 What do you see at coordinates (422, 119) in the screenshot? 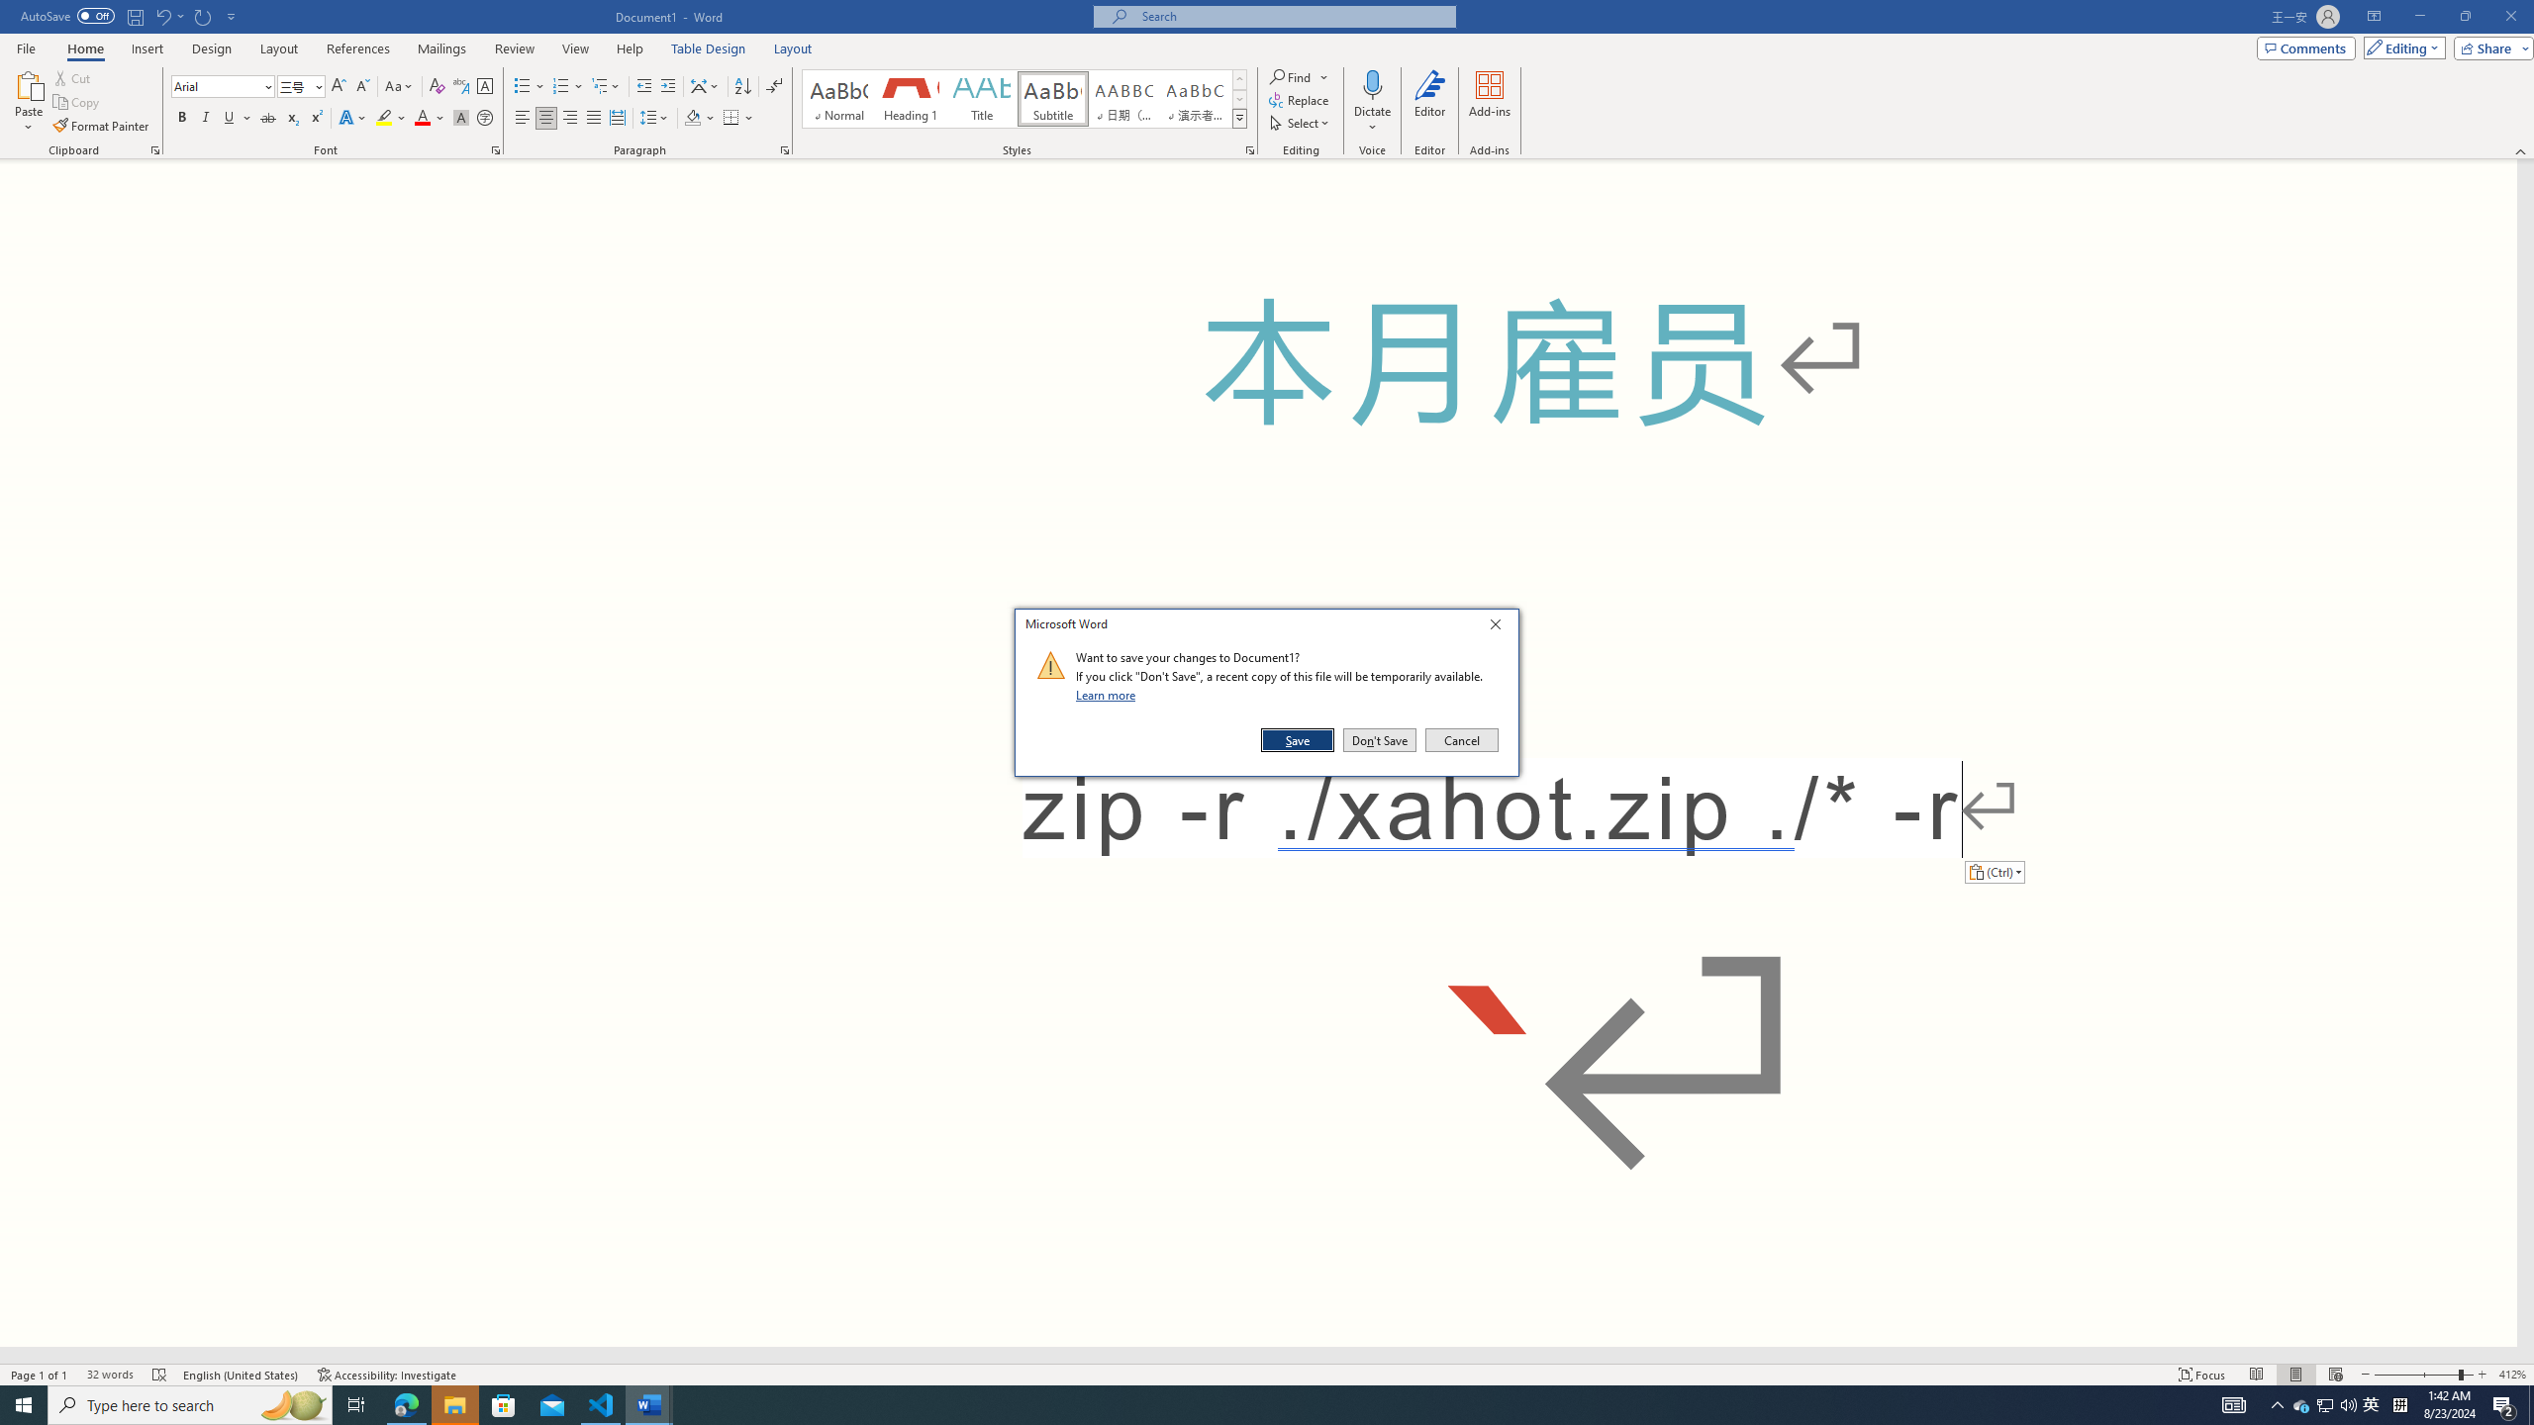
I see `Font Color Red` at bounding box center [422, 119].